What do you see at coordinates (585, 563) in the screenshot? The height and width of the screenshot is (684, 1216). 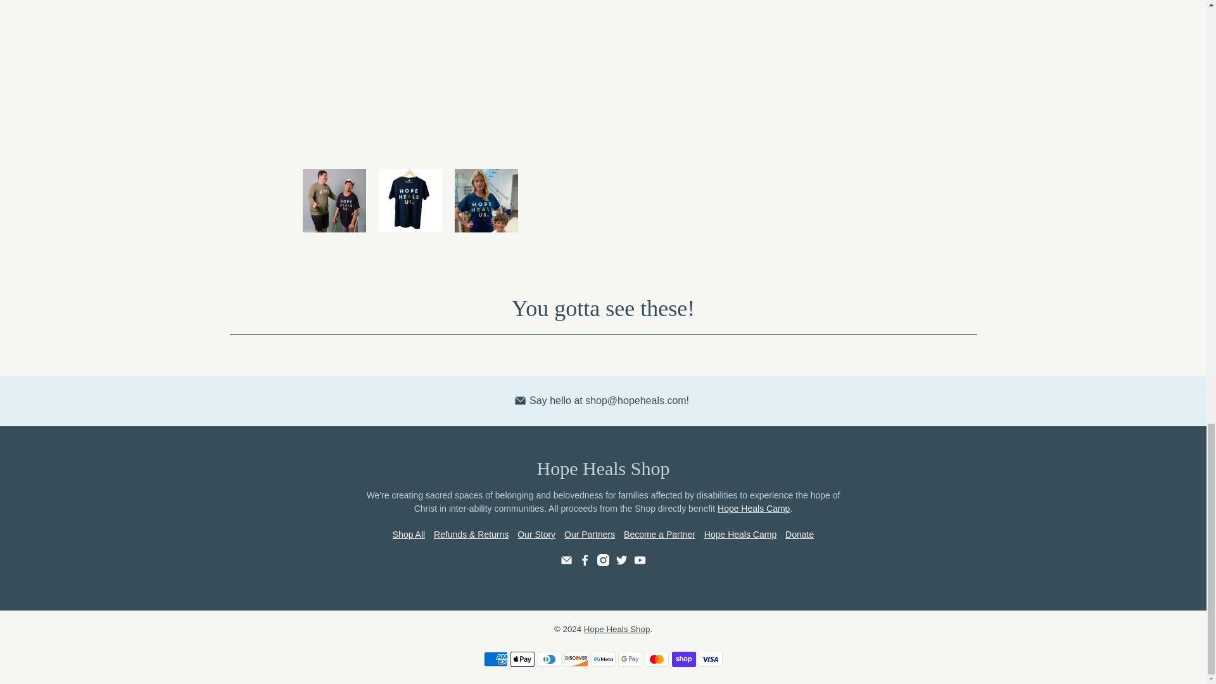 I see `Hope Heals Shop on Facebook` at bounding box center [585, 563].